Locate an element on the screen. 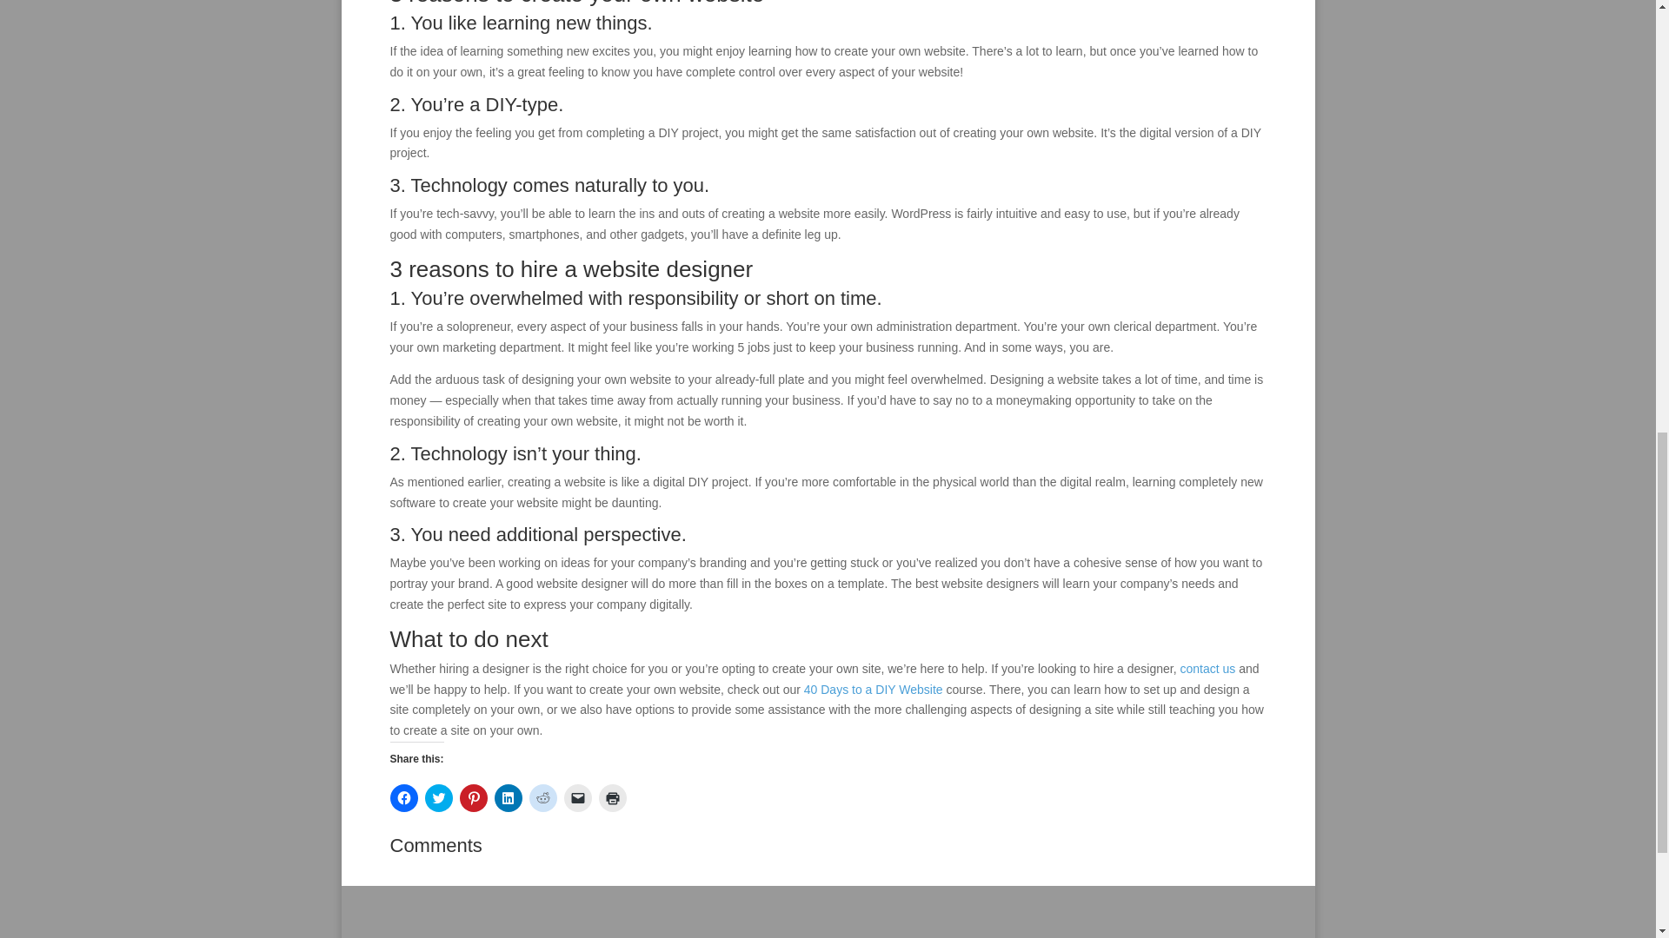 The height and width of the screenshot is (938, 1669). contact us is located at coordinates (1207, 669).